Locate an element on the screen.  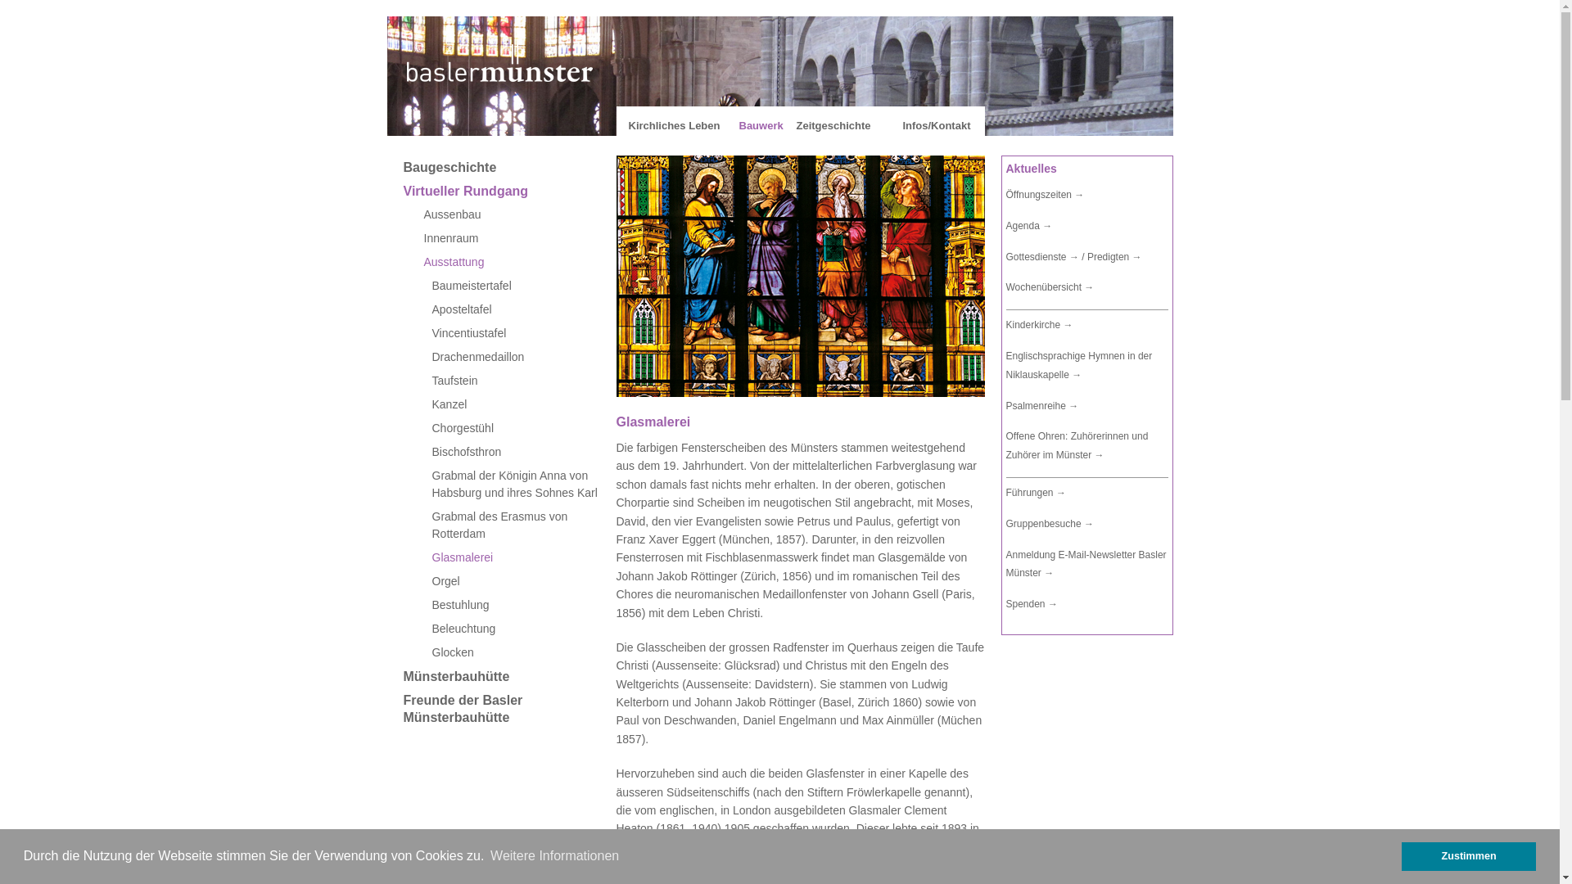
Baumeistertafel is located at coordinates (513, 286).